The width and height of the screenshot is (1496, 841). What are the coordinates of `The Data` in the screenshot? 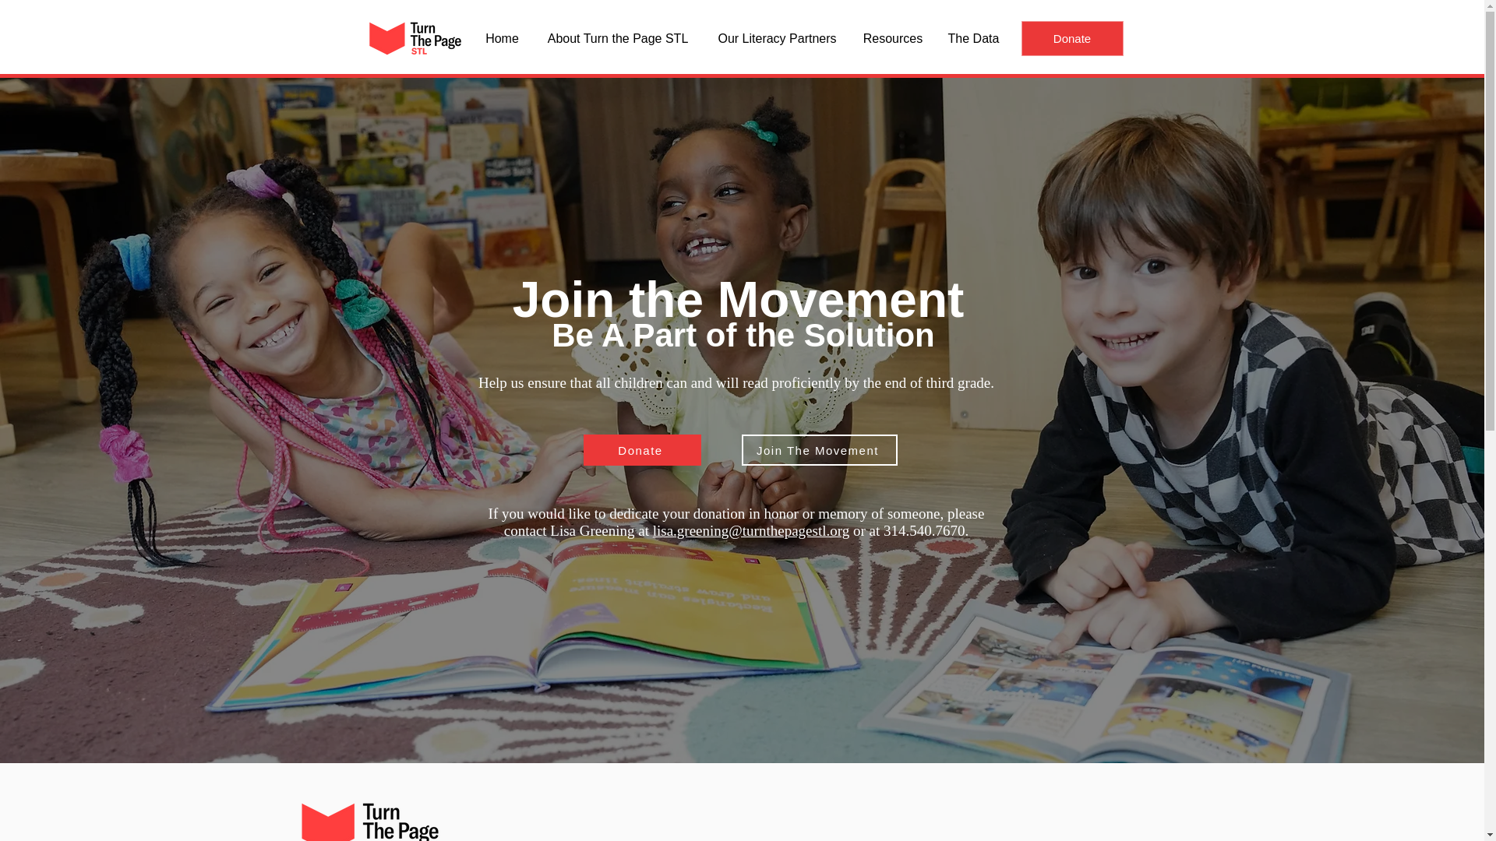 It's located at (974, 38).